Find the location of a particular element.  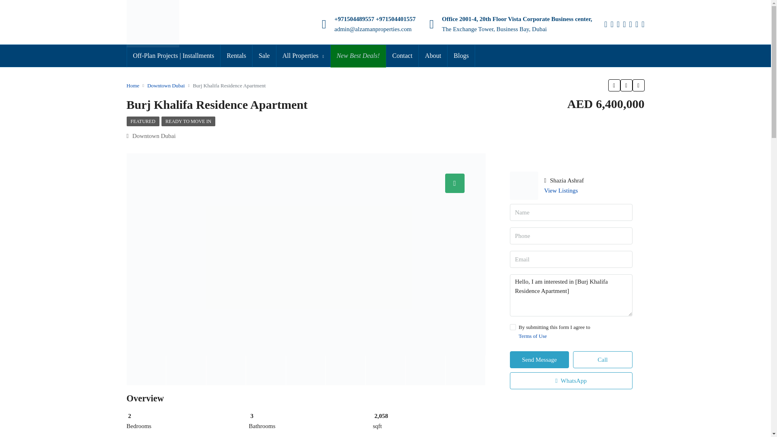

Blogs is located at coordinates (461, 56).